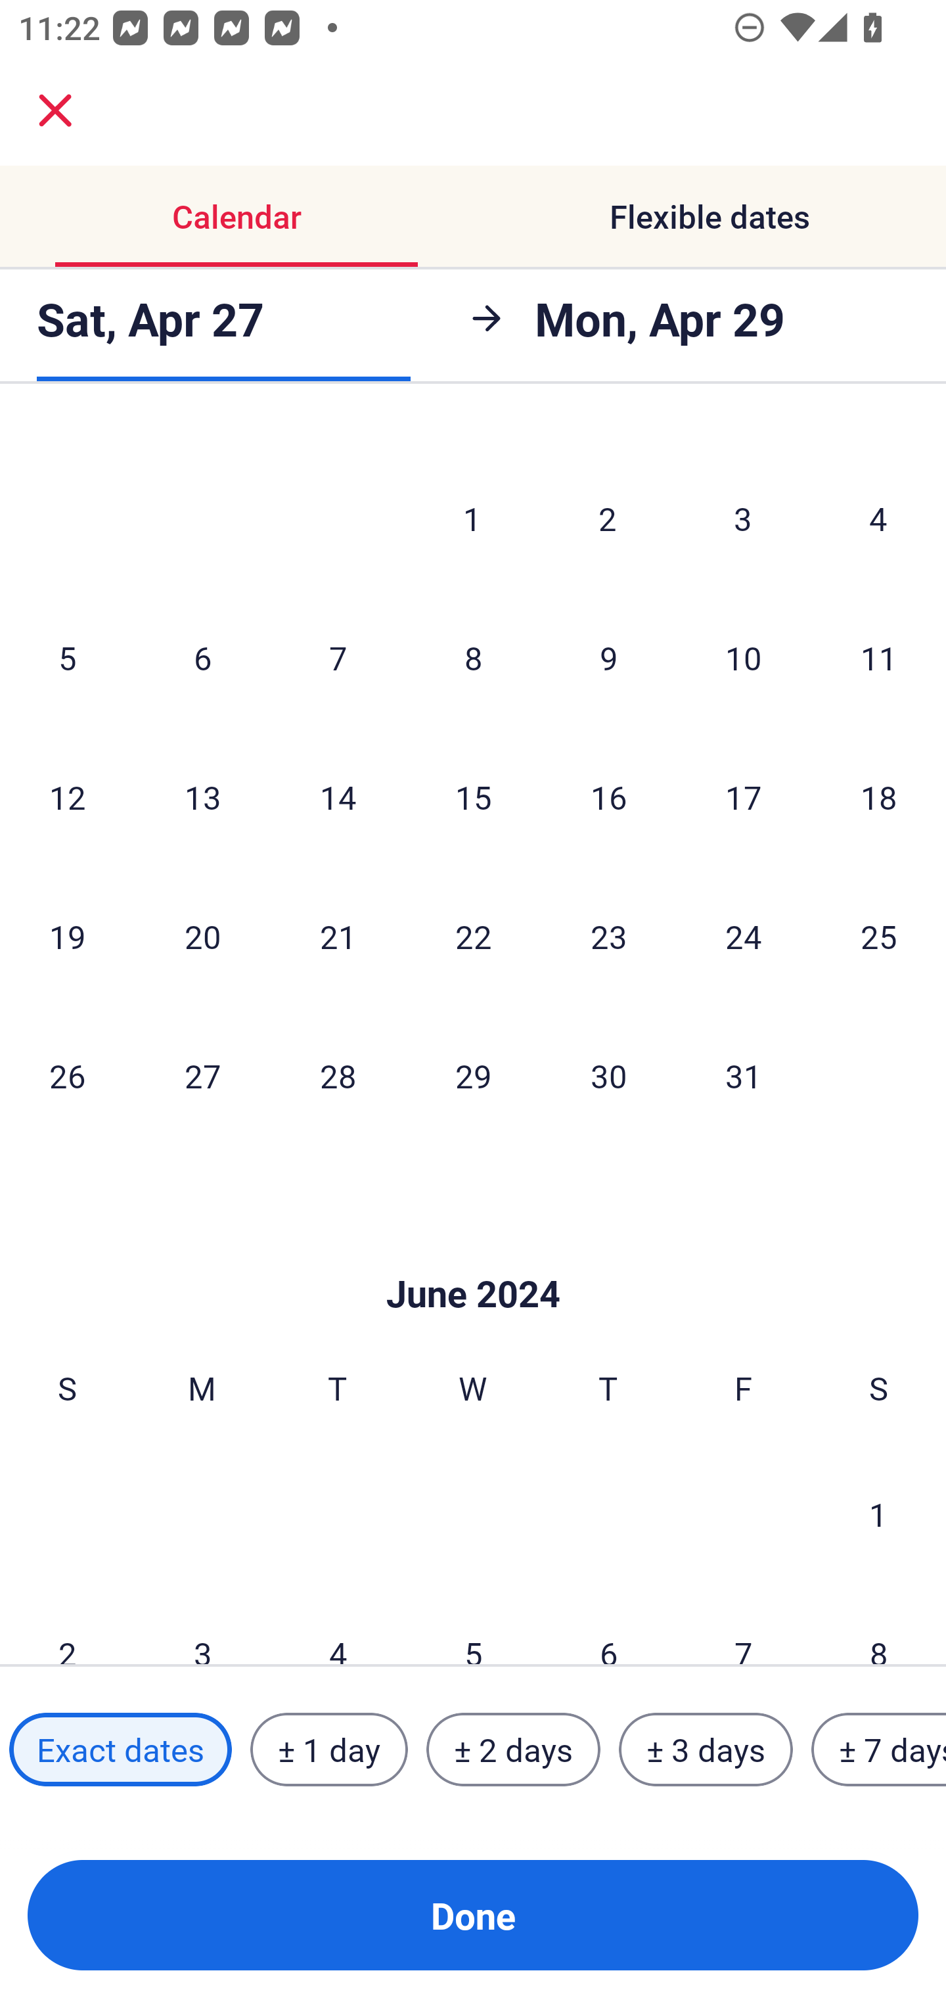 The height and width of the screenshot is (1998, 946). I want to click on 2 Thursday, May 2, 2024, so click(608, 518).